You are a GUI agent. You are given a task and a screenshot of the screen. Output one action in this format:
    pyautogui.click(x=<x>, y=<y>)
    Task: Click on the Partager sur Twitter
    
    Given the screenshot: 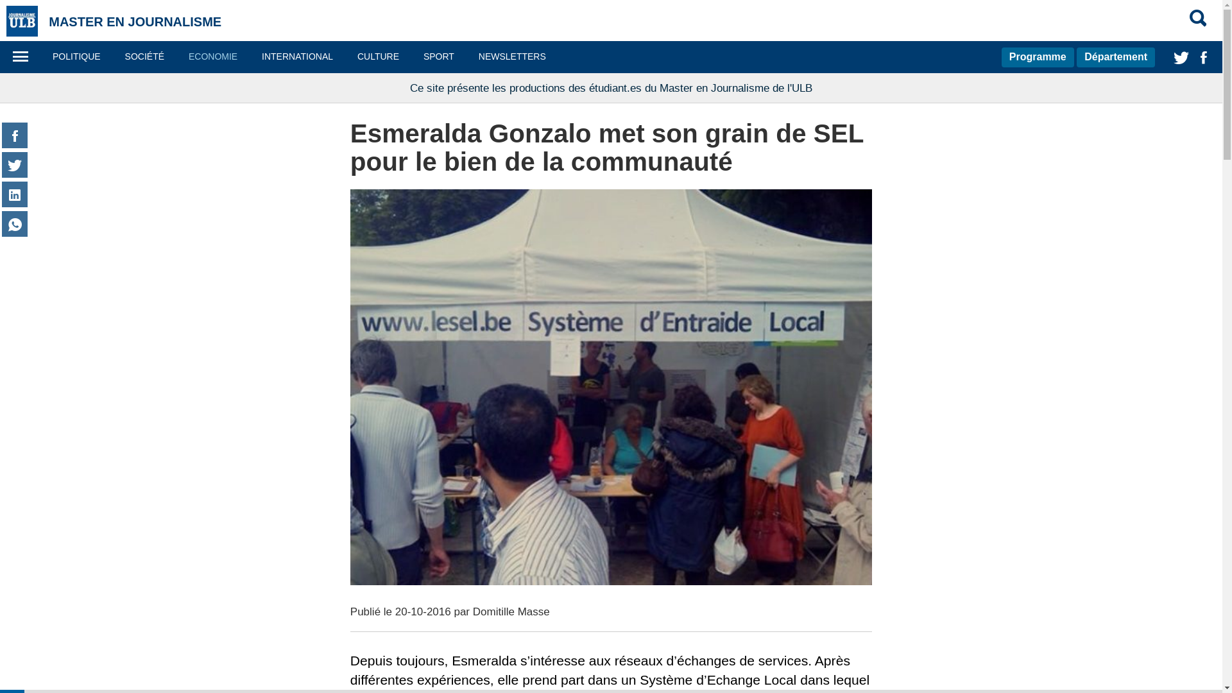 What is the action you would take?
    pyautogui.click(x=15, y=166)
    